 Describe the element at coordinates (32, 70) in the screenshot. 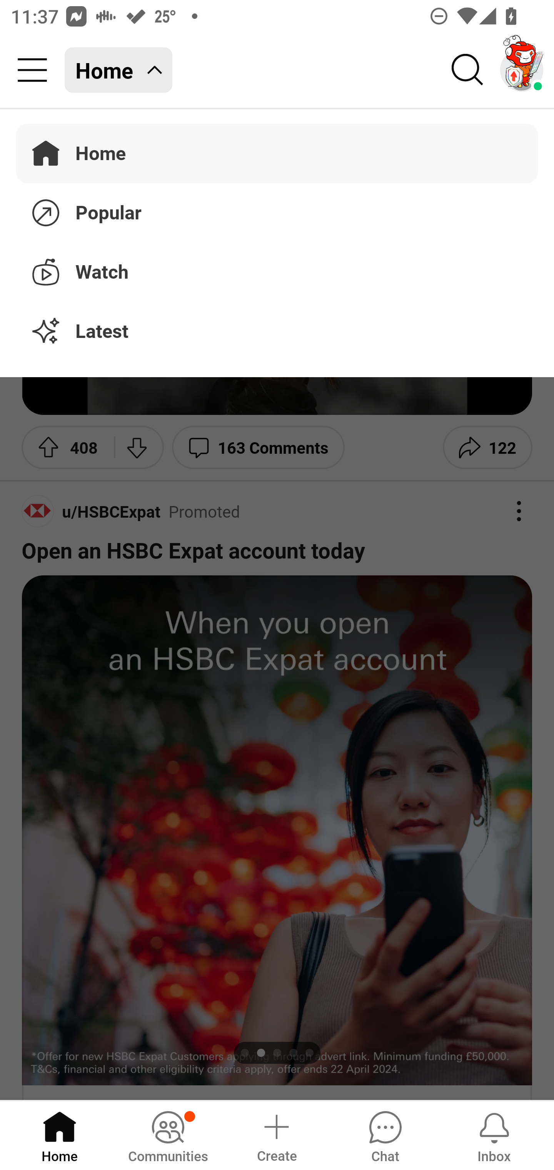

I see `Community menu` at that location.